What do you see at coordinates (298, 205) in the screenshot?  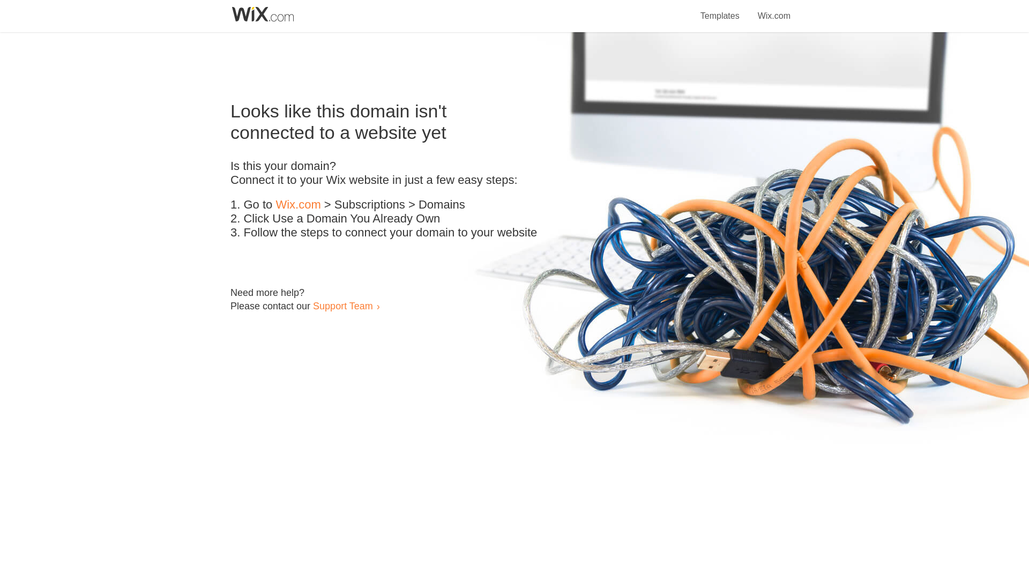 I see `Wix.com` at bounding box center [298, 205].